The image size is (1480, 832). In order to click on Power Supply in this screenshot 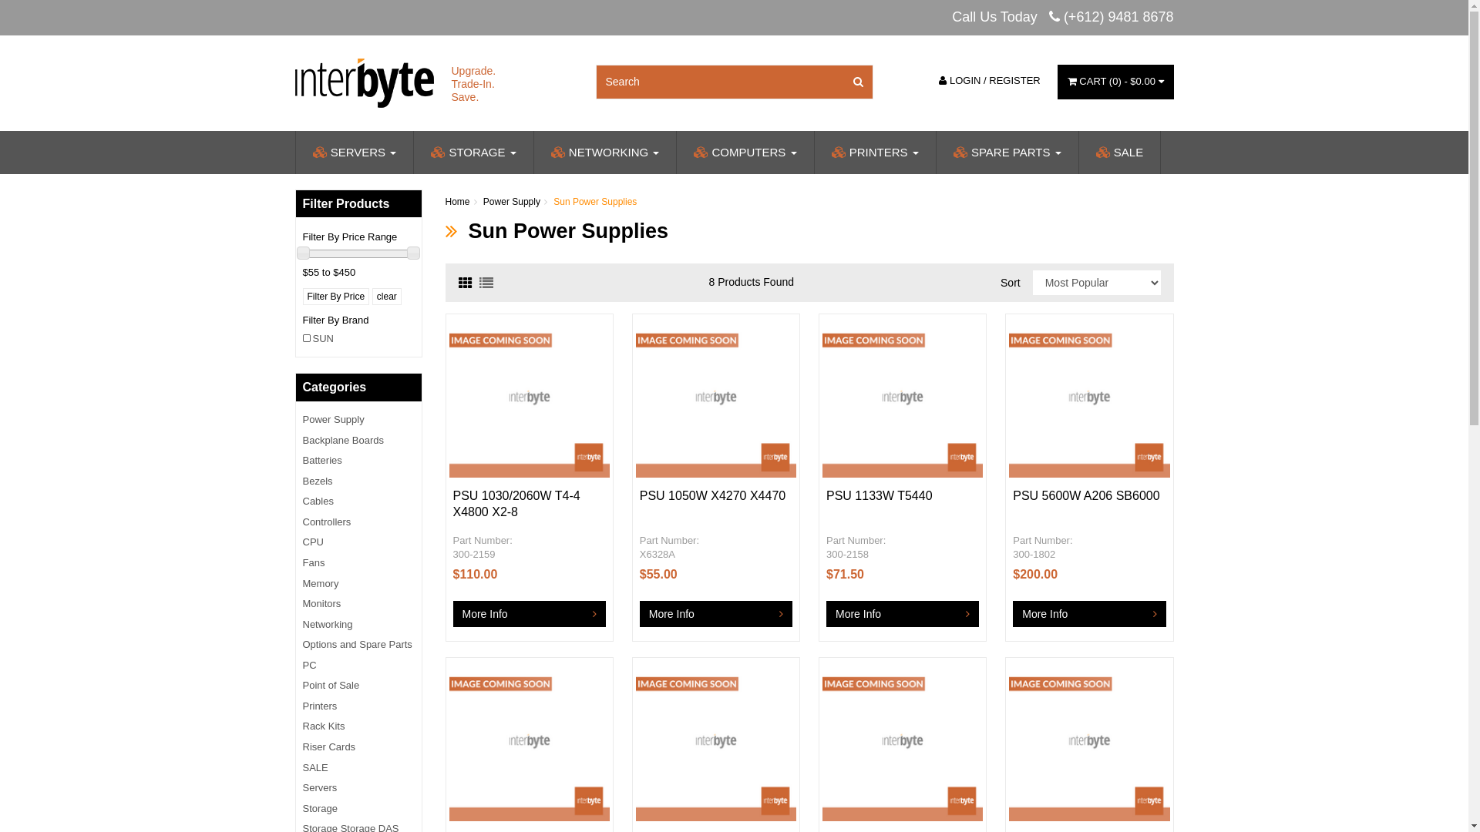, I will do `click(359, 421)`.